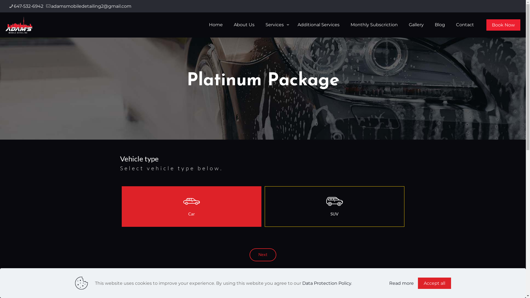  I want to click on Gallery, so click(416, 25).